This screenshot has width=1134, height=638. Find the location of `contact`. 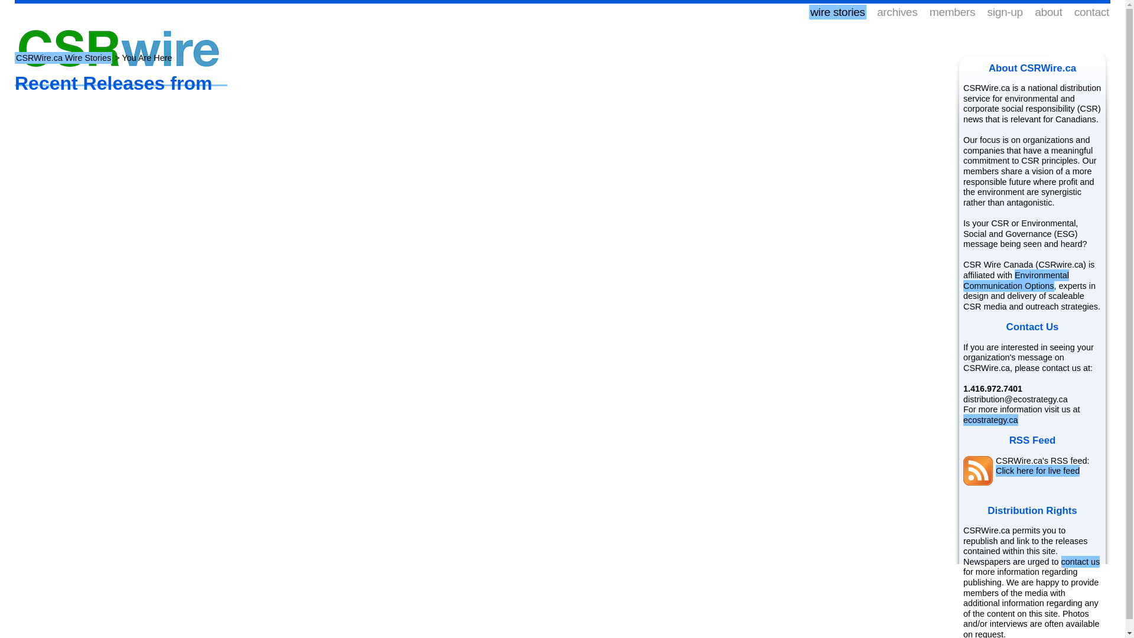

contact is located at coordinates (1091, 12).